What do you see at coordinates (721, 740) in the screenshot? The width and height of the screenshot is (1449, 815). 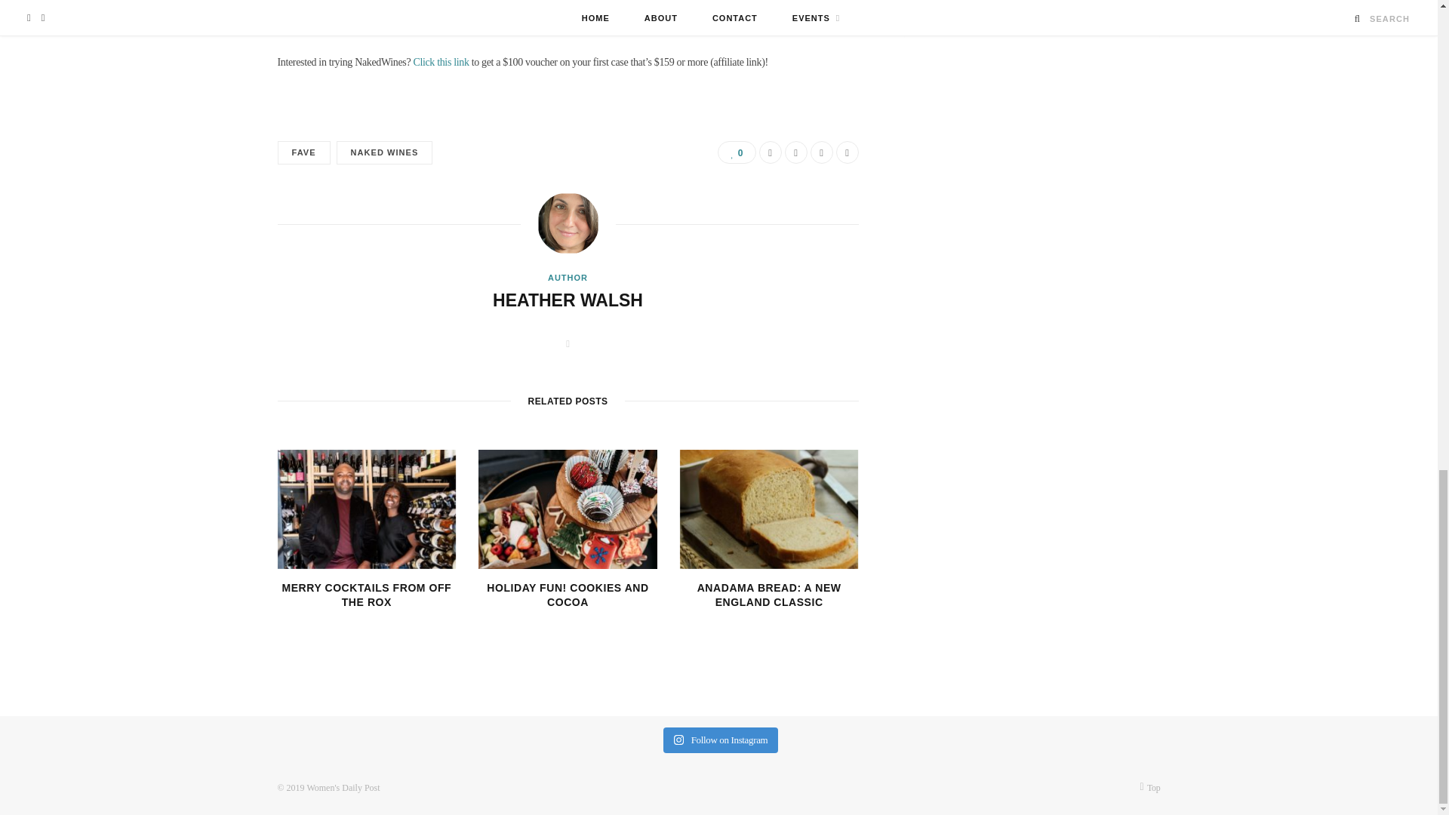 I see `Follow on Instagram` at bounding box center [721, 740].